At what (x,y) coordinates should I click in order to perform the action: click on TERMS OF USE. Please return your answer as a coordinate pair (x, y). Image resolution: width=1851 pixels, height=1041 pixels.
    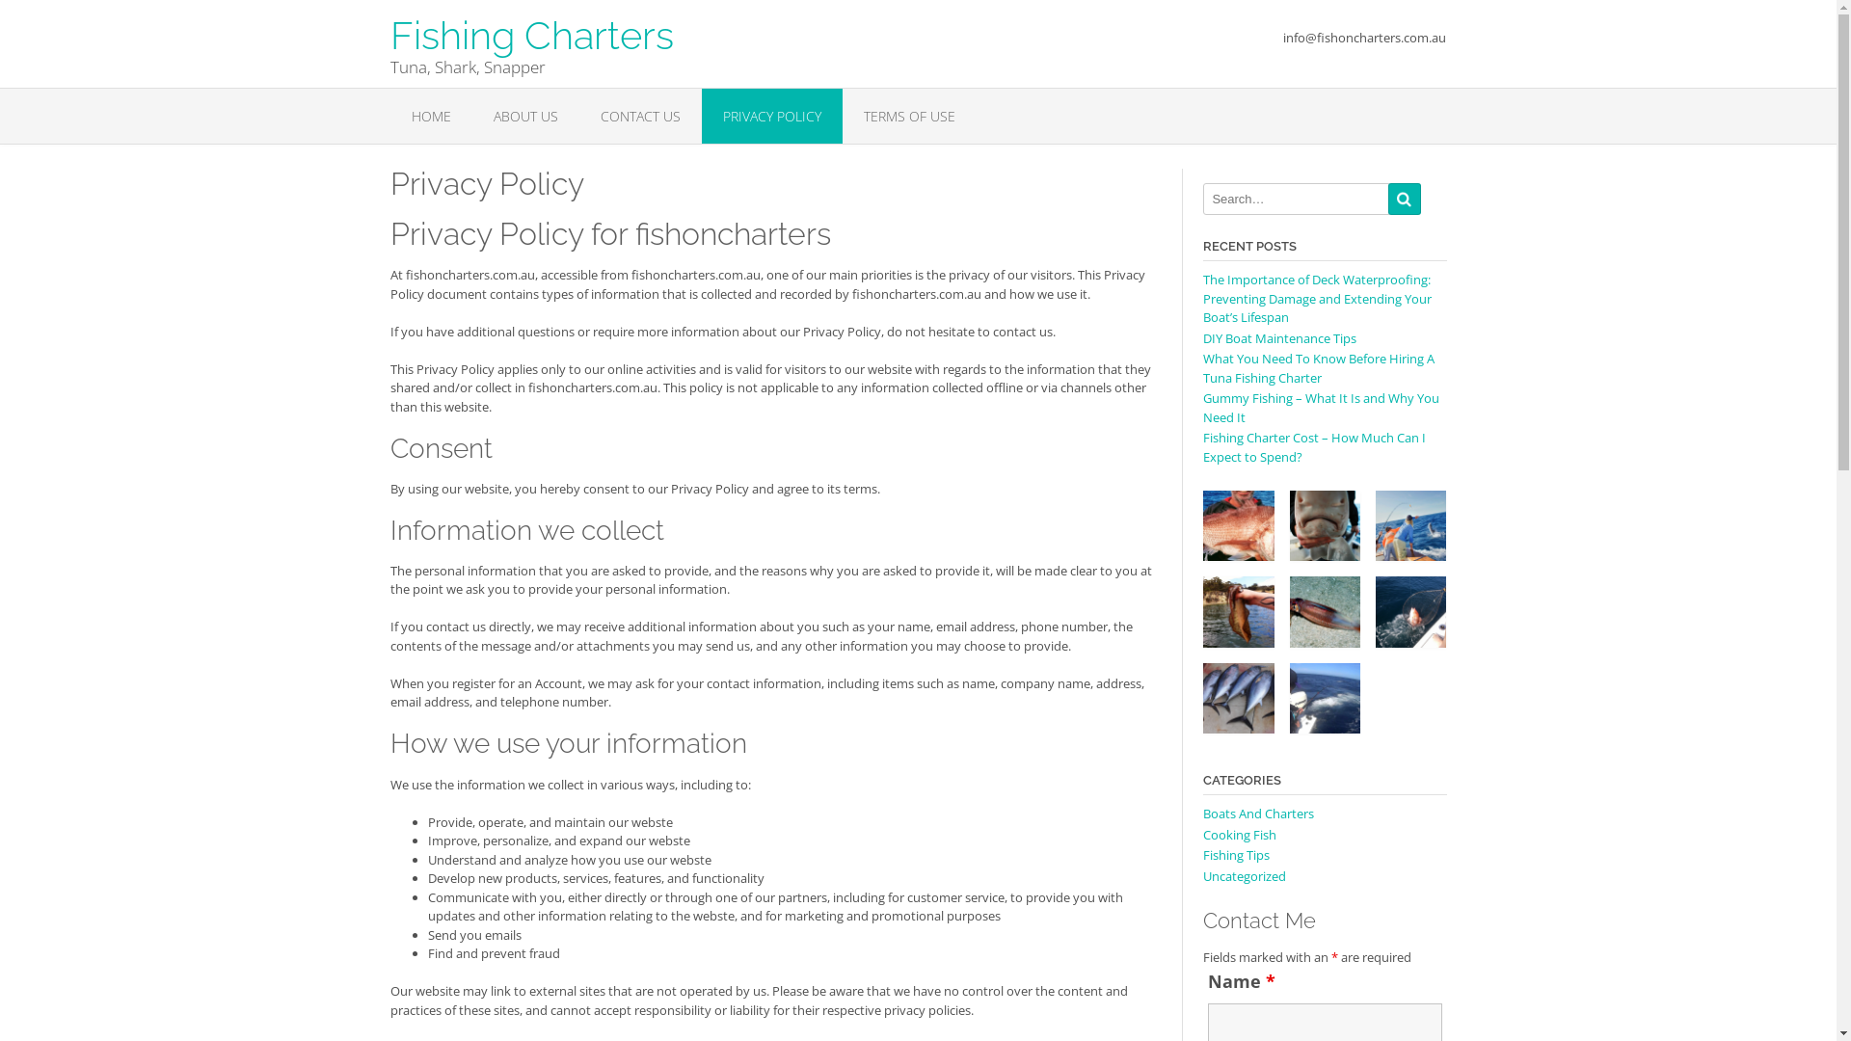
    Looking at the image, I should click on (910, 116).